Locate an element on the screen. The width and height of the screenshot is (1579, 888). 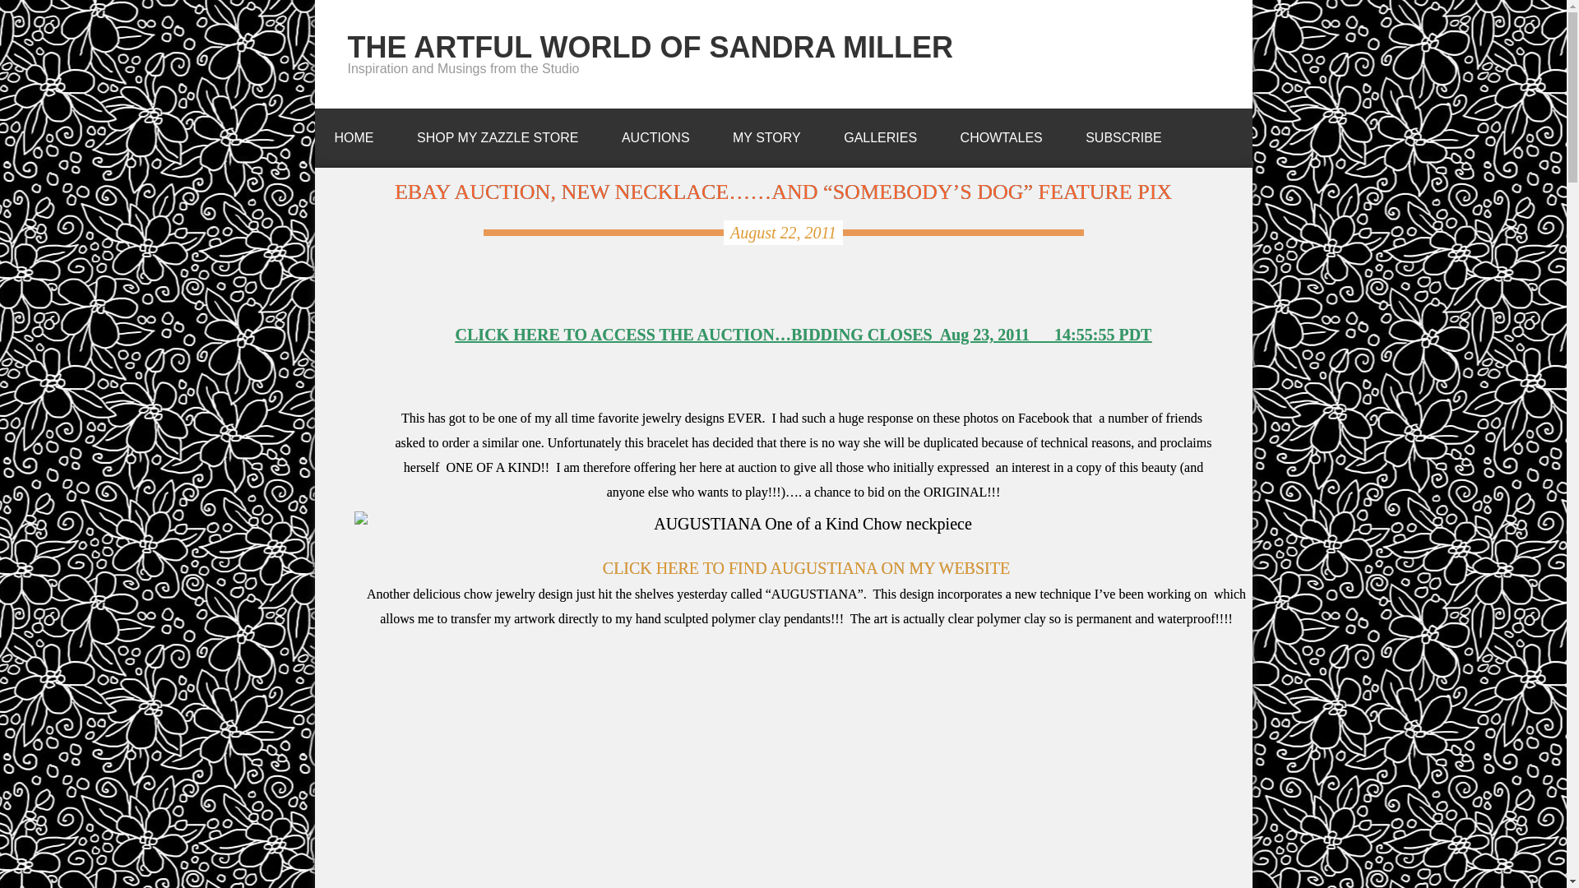
August 22, 2011 is located at coordinates (783, 232).